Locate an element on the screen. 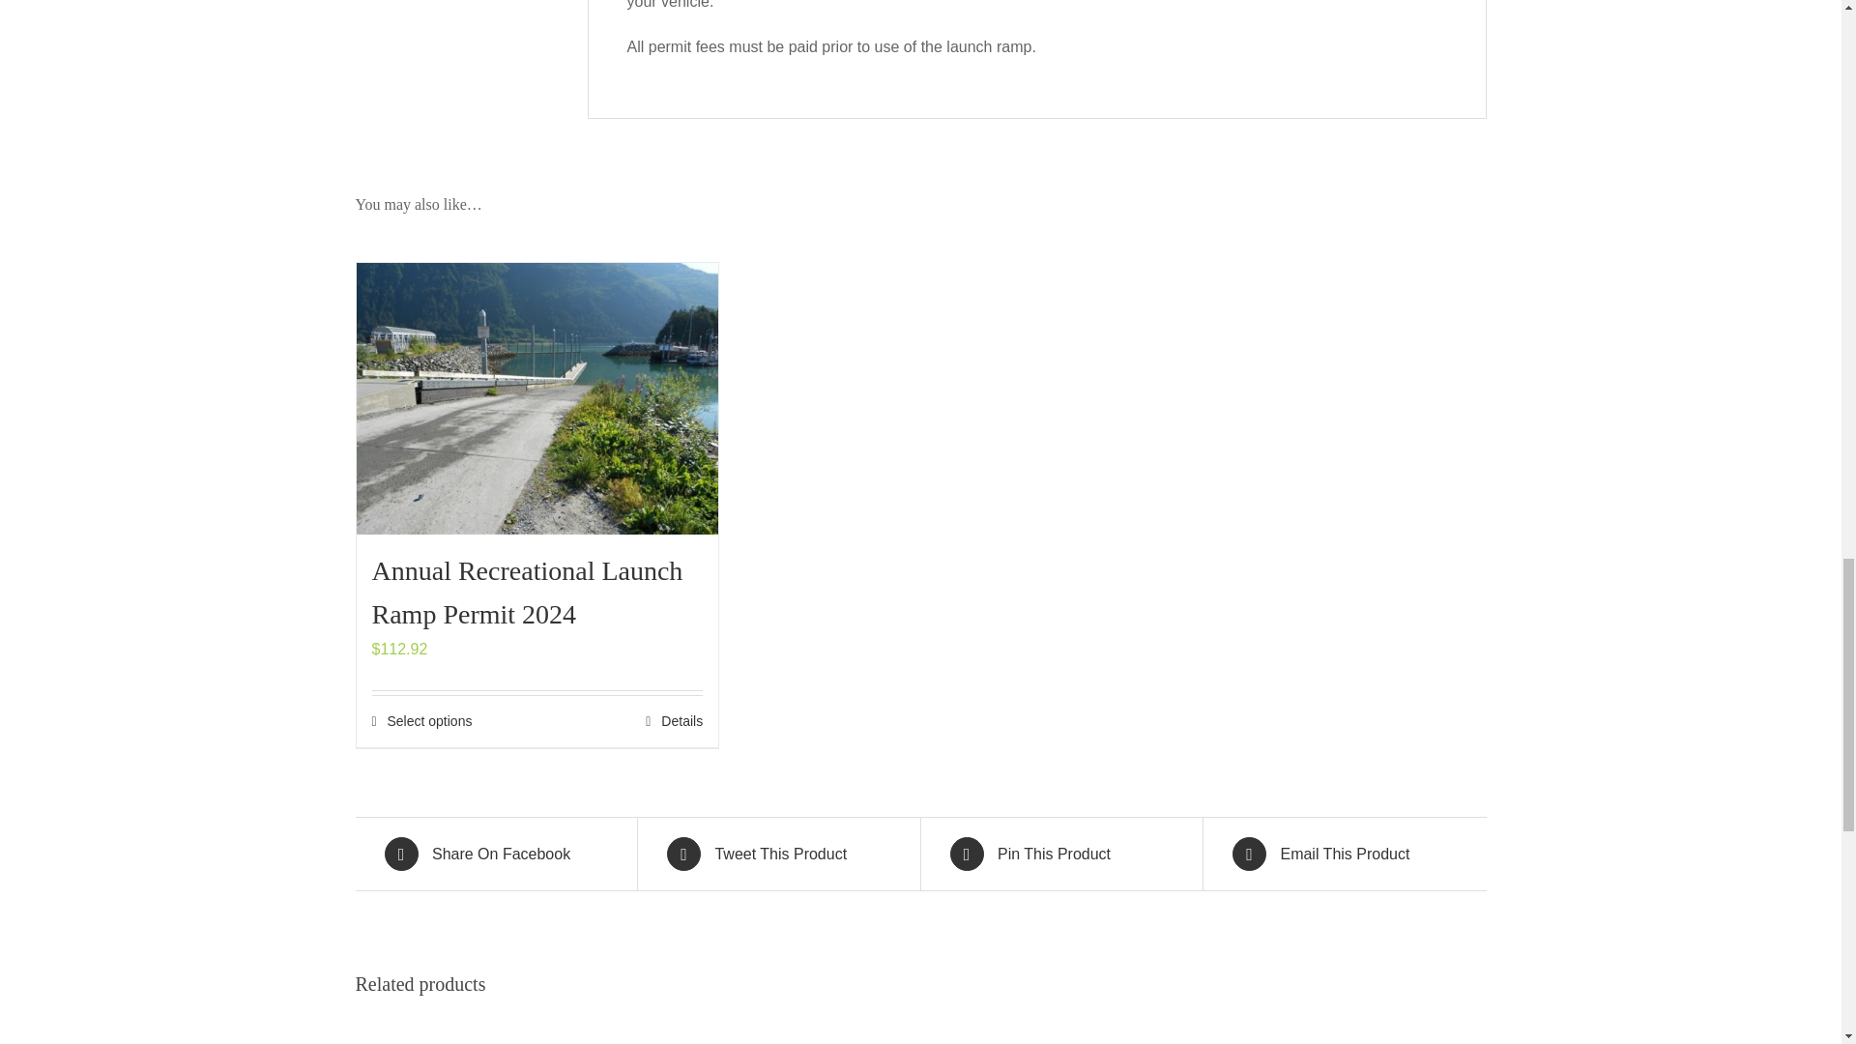 This screenshot has width=1856, height=1044. Select options is located at coordinates (421, 721).